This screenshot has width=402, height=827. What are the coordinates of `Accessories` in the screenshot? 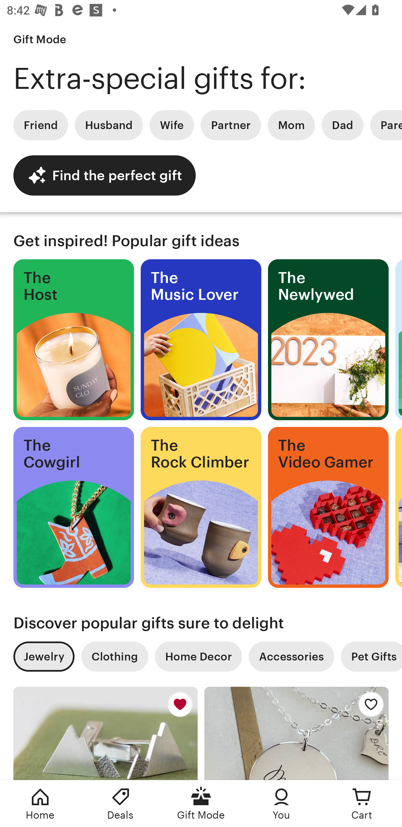 It's located at (291, 657).